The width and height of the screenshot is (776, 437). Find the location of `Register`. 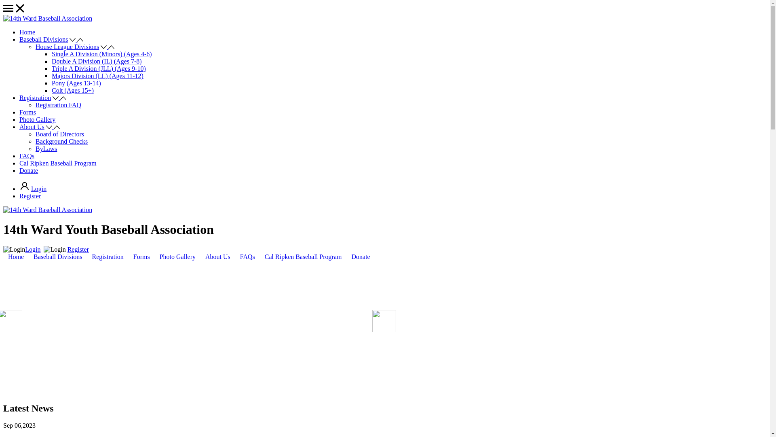

Register is located at coordinates (78, 249).